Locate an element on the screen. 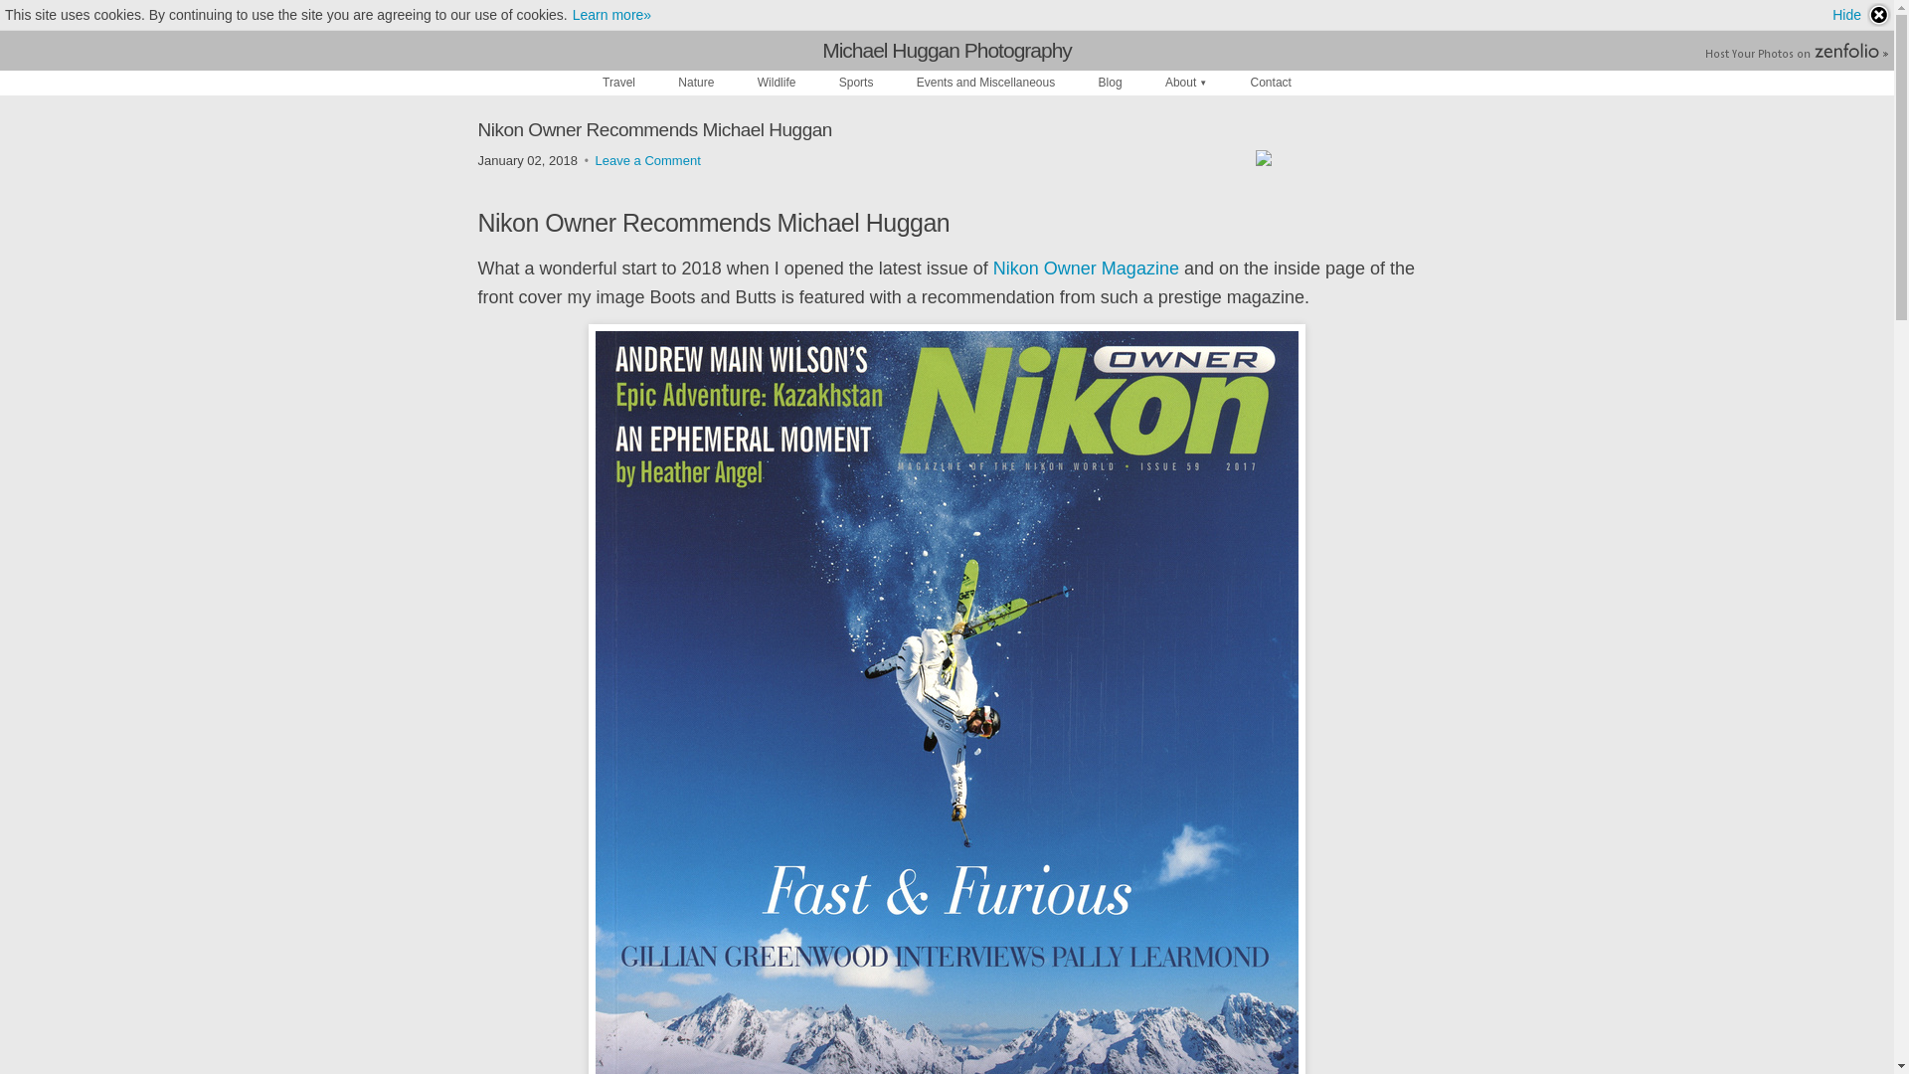  Sports is located at coordinates (855, 82).